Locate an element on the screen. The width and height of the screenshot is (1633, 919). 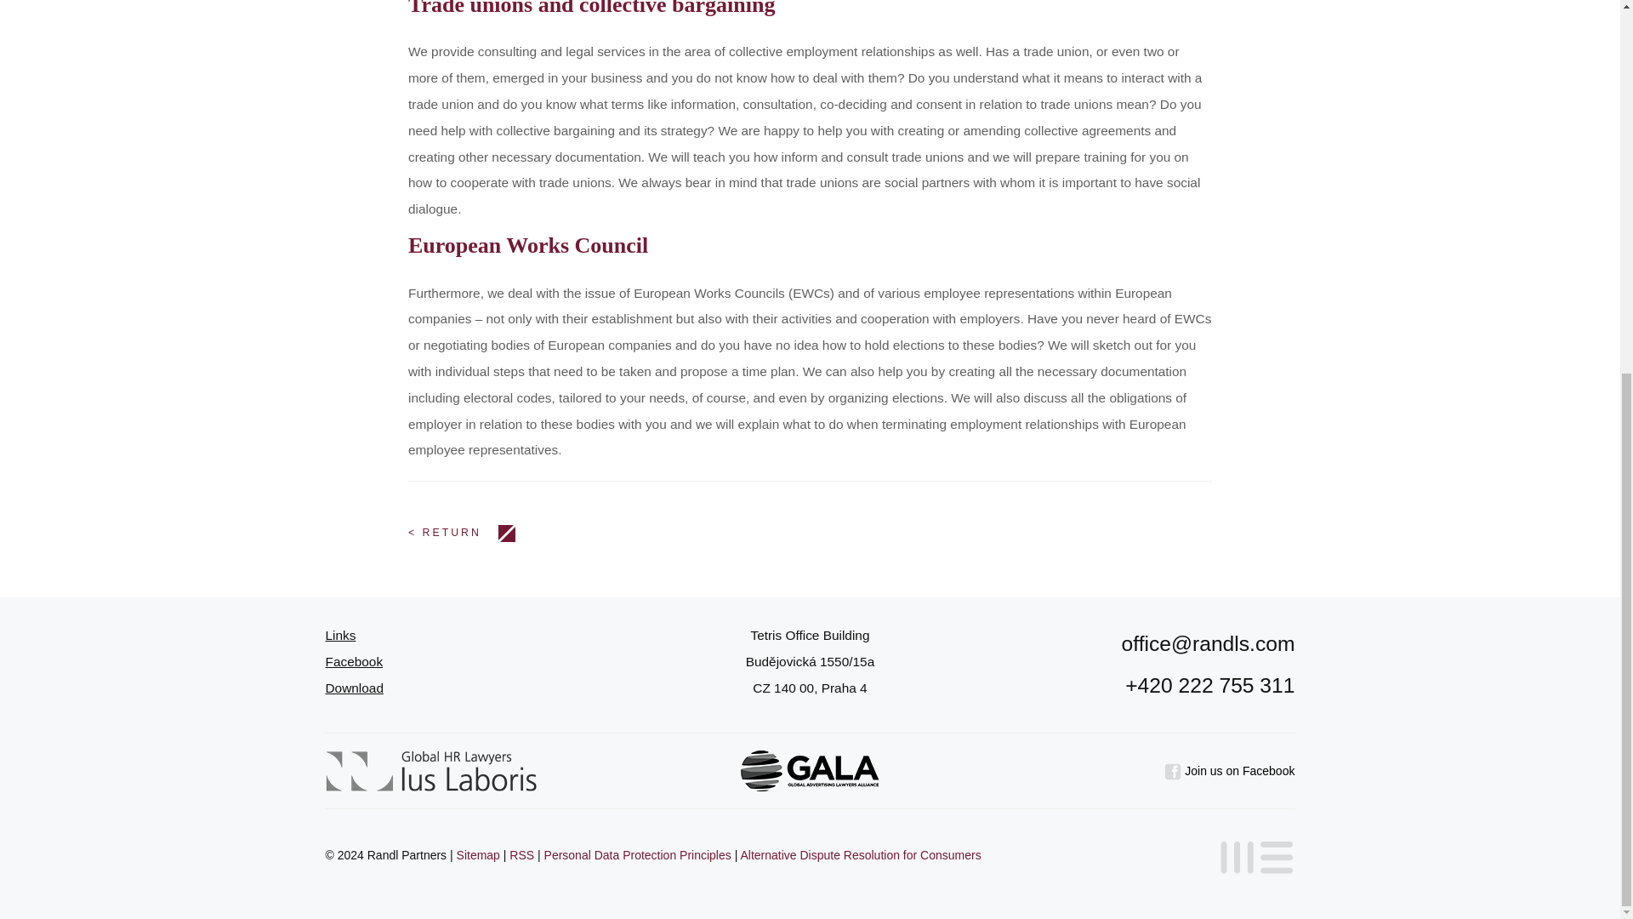
Download is located at coordinates (354, 688).